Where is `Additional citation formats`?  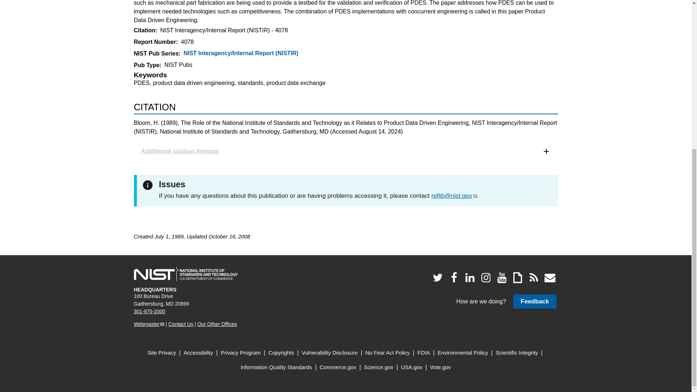
Additional citation formats is located at coordinates (346, 151).